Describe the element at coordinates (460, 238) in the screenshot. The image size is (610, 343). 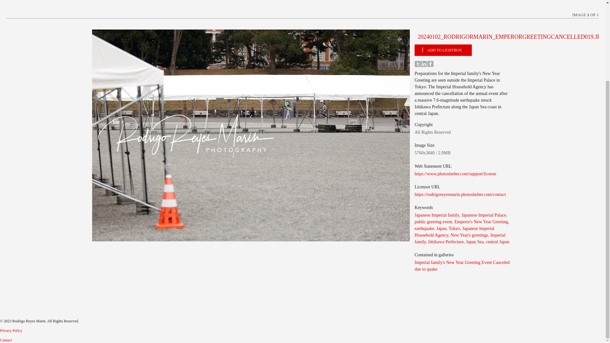
I see `Imperial family` at that location.